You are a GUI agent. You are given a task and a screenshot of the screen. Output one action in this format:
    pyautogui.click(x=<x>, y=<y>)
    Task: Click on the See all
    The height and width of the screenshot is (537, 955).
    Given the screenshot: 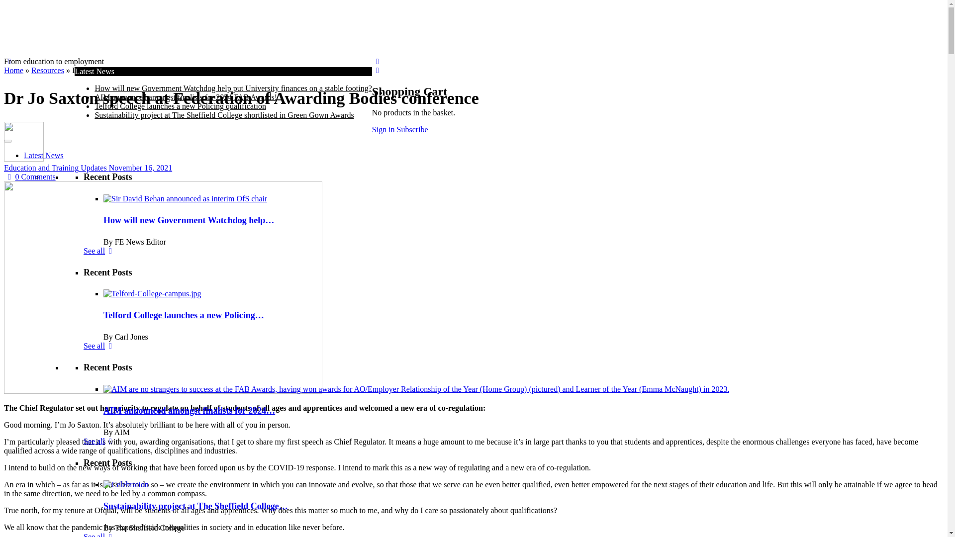 What is the action you would take?
    pyautogui.click(x=99, y=251)
    